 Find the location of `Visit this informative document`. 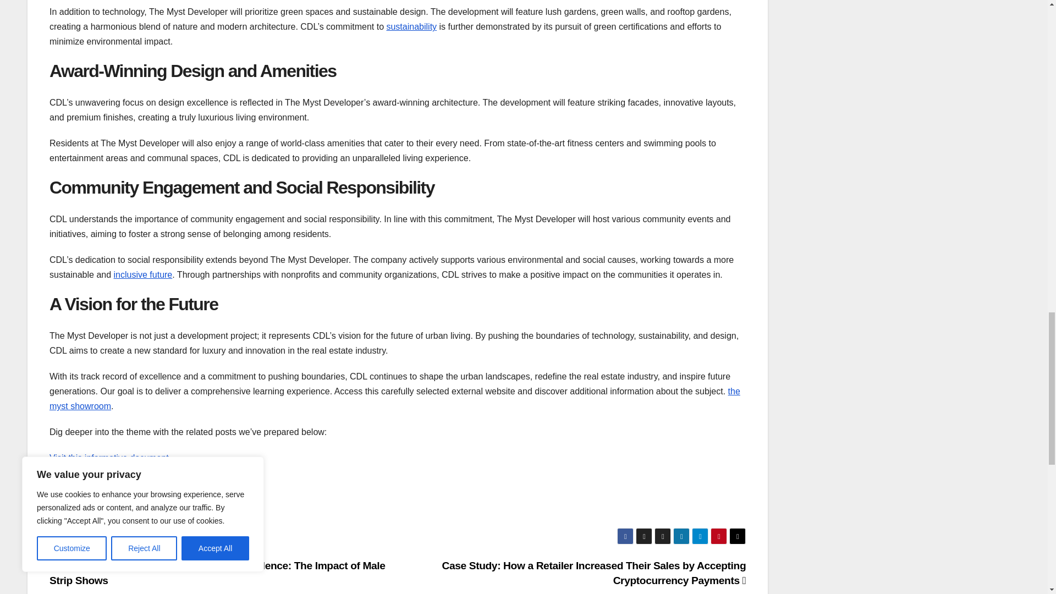

Visit this informative document is located at coordinates (109, 458).